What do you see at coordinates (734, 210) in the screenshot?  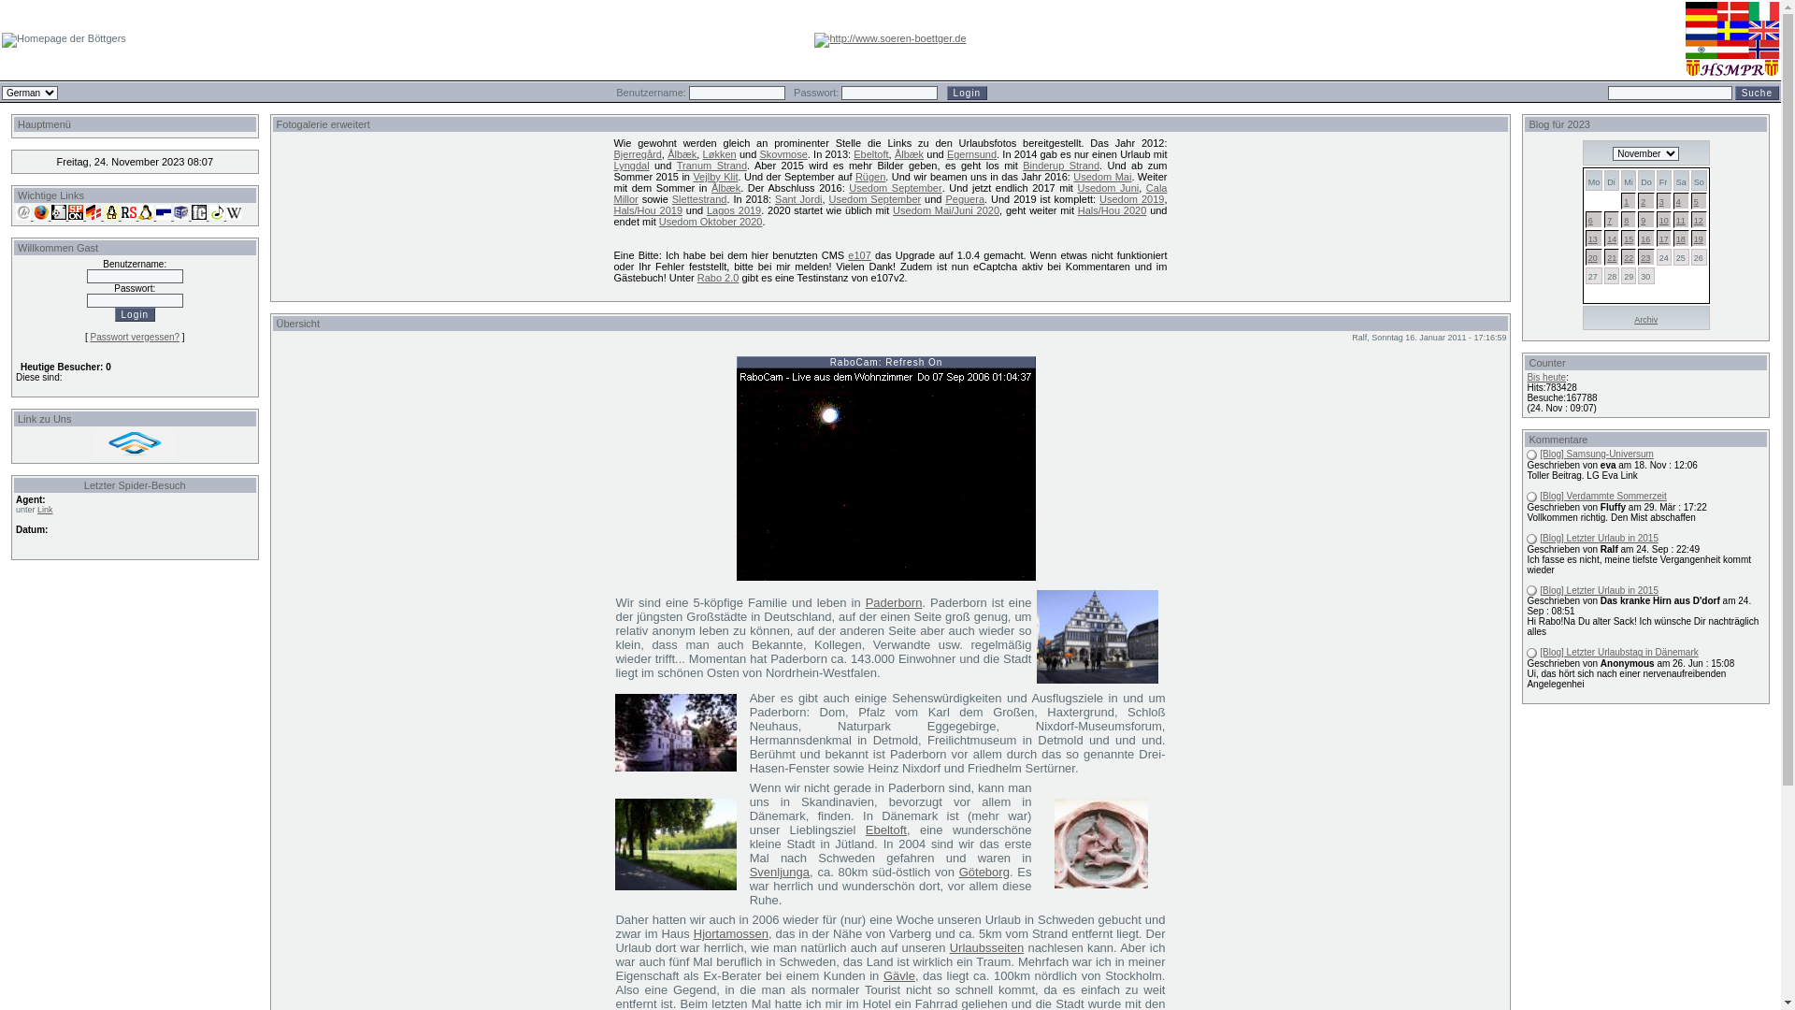 I see `Lagos 2019` at bounding box center [734, 210].